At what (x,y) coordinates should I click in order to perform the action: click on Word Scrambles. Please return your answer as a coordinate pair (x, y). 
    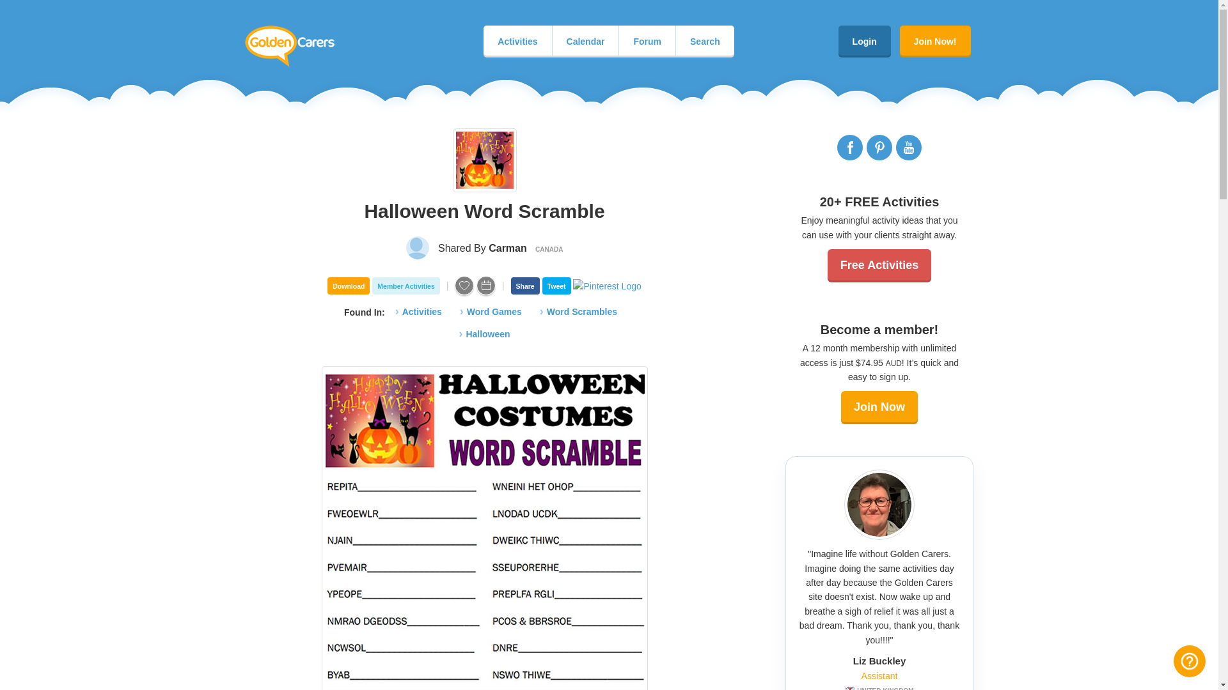
    Looking at the image, I should click on (578, 312).